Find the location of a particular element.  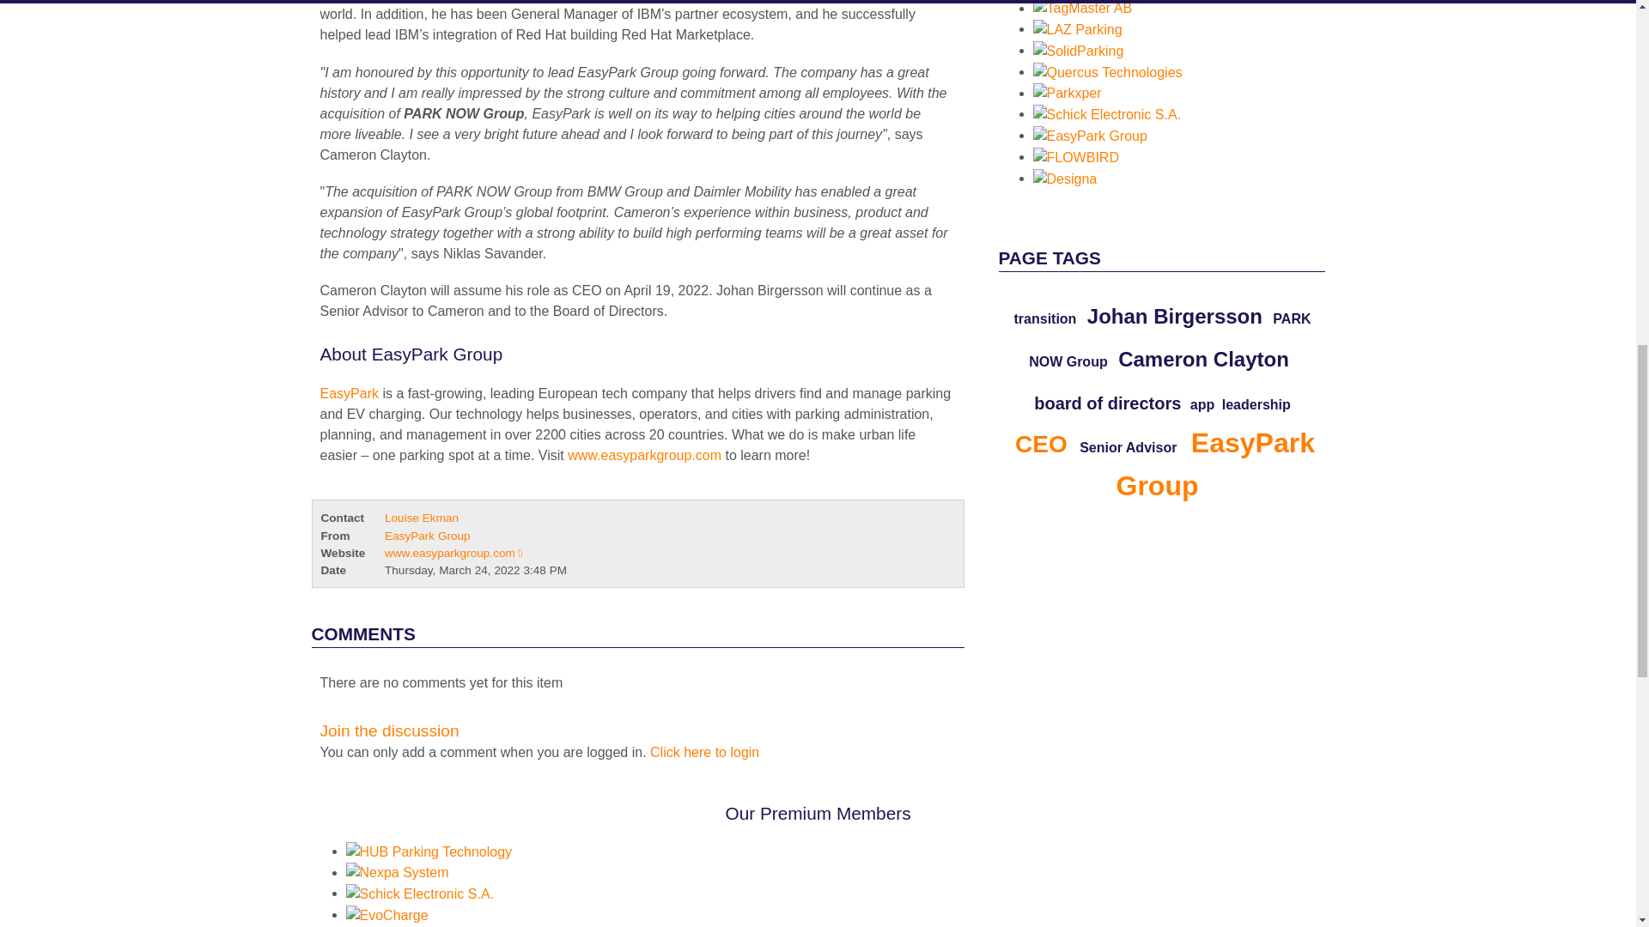

EasyPark is located at coordinates (644, 455).